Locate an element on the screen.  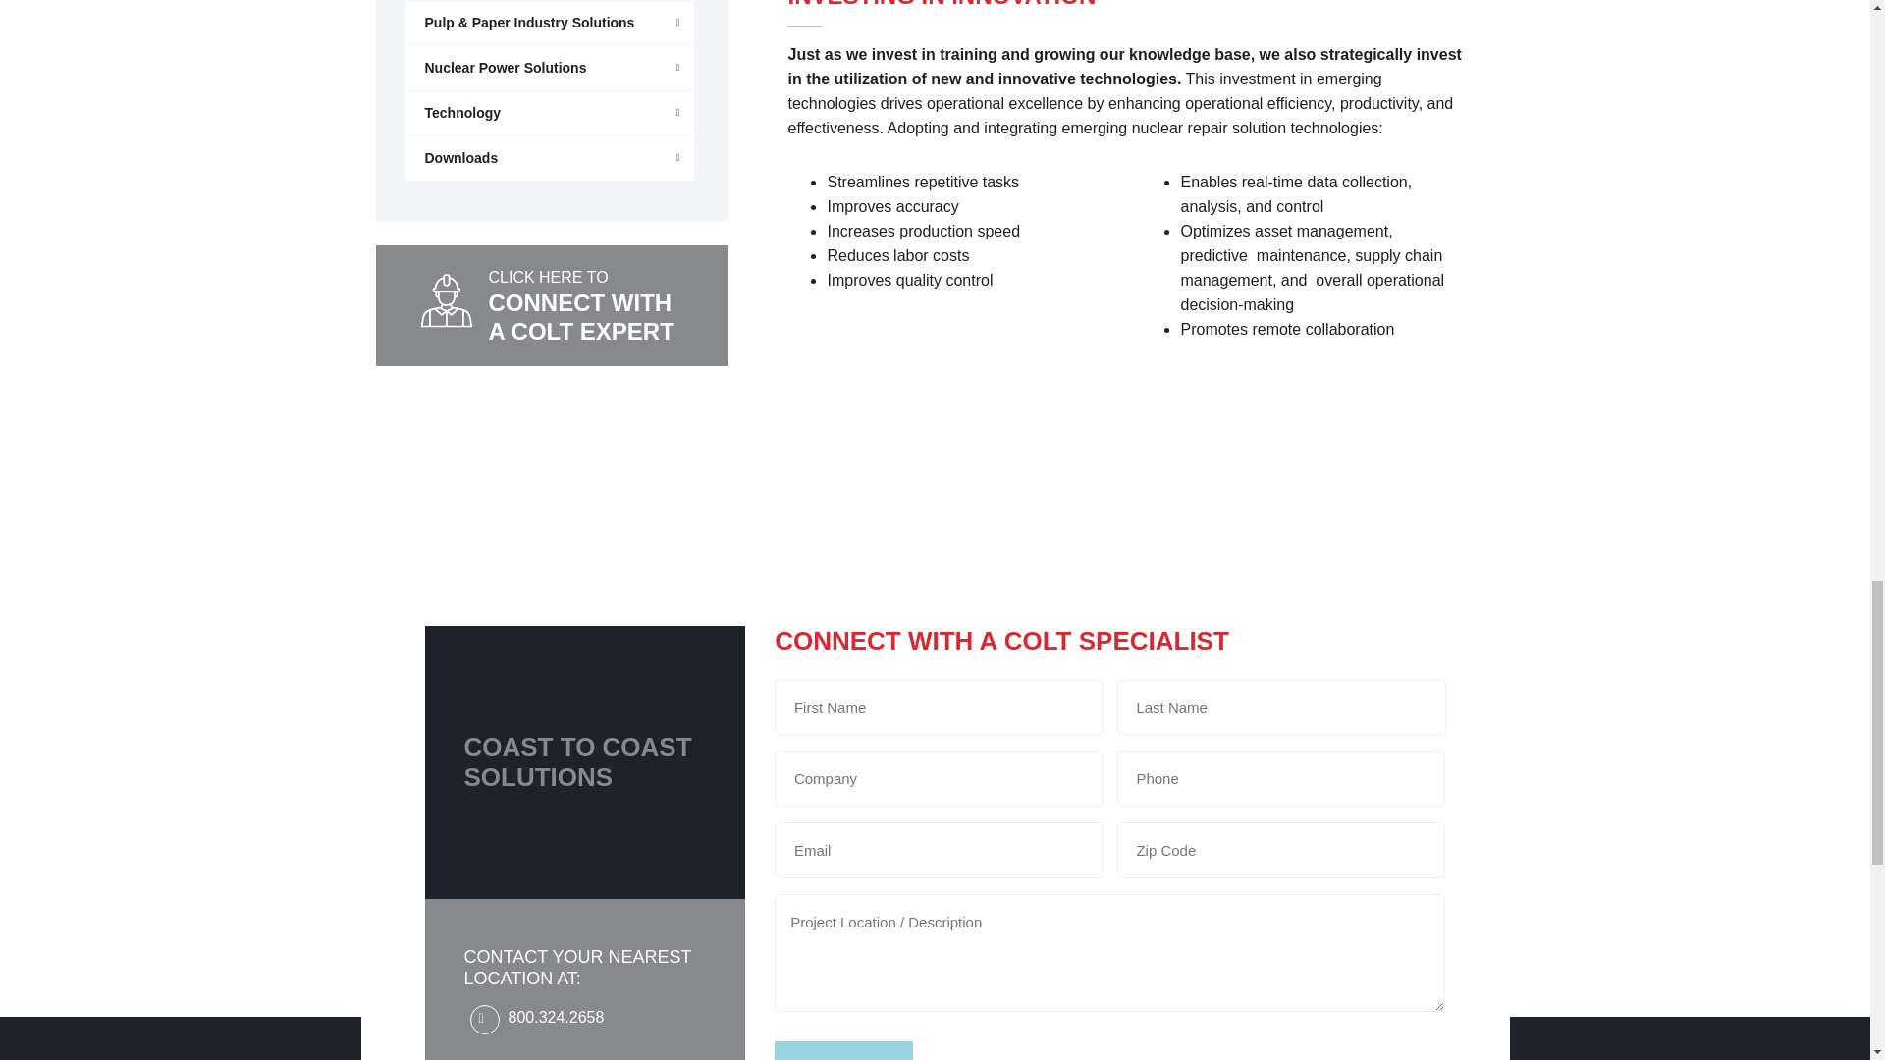
Submit is located at coordinates (843, 1050).